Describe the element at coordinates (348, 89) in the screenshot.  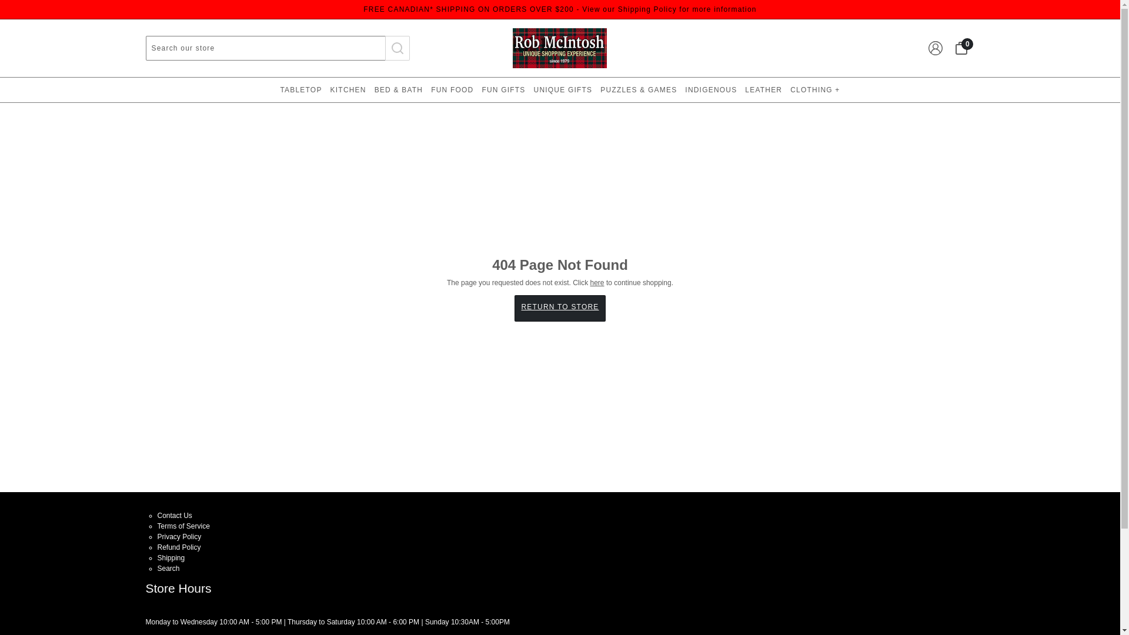
I see `KITCHEN` at that location.